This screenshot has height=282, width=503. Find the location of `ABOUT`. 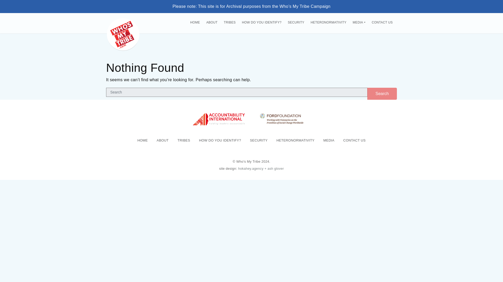

ABOUT is located at coordinates (162, 140).